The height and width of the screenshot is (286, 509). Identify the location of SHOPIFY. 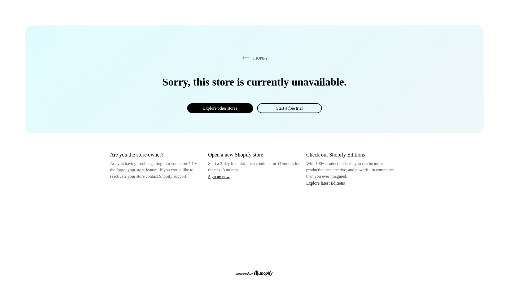
(254, 58).